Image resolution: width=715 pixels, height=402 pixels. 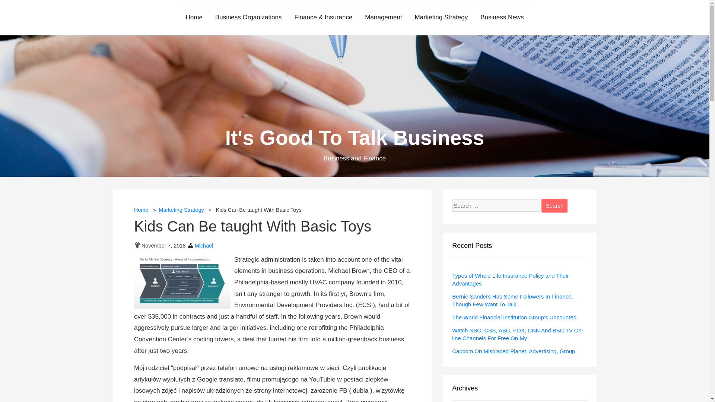 I want to click on Management, so click(x=384, y=18).